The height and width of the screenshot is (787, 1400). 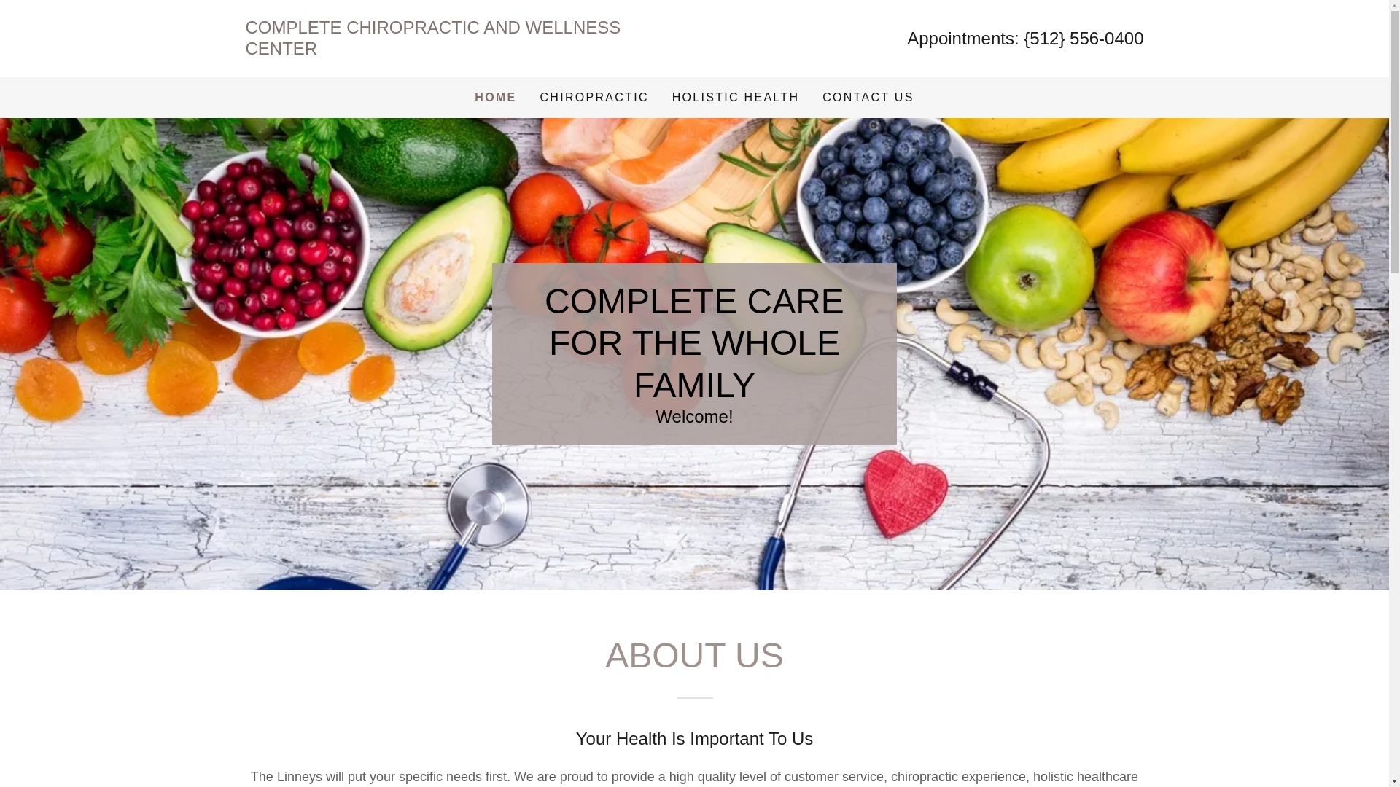 What do you see at coordinates (735, 98) in the screenshot?
I see `HOLISTIC HEALTH` at bounding box center [735, 98].